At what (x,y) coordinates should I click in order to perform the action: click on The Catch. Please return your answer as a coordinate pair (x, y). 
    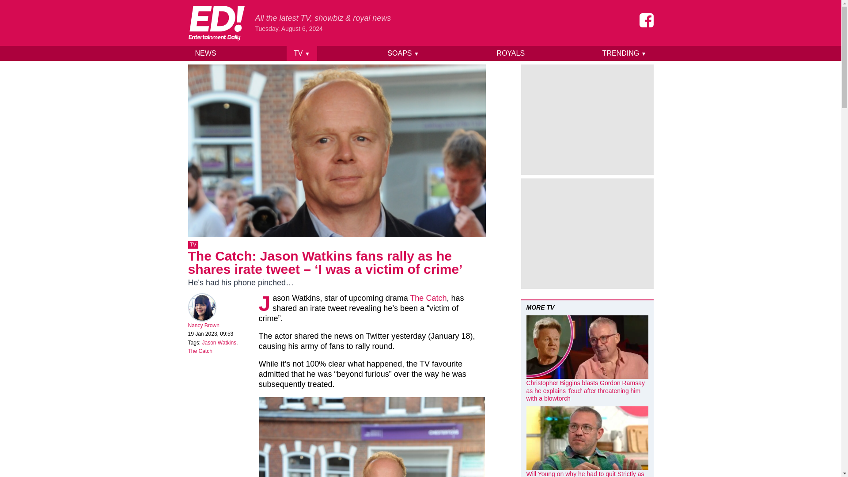
    Looking at the image, I should click on (428, 298).